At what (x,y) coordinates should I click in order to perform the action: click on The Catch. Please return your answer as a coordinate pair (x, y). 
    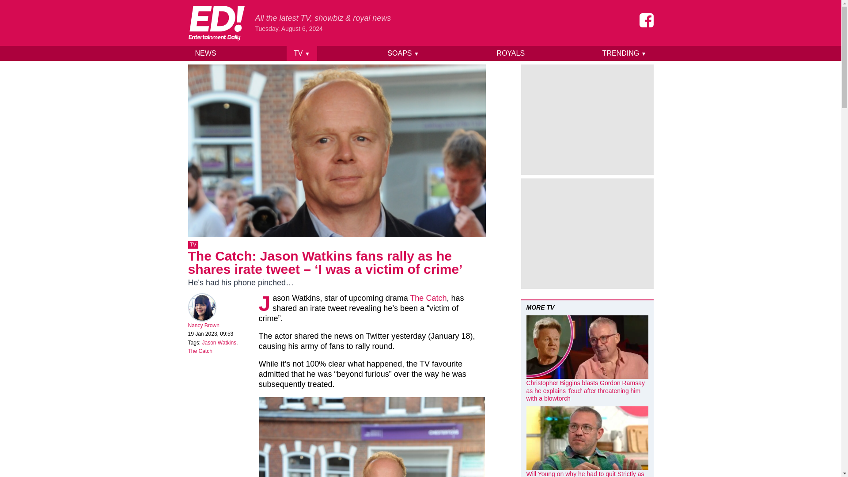
    Looking at the image, I should click on (428, 298).